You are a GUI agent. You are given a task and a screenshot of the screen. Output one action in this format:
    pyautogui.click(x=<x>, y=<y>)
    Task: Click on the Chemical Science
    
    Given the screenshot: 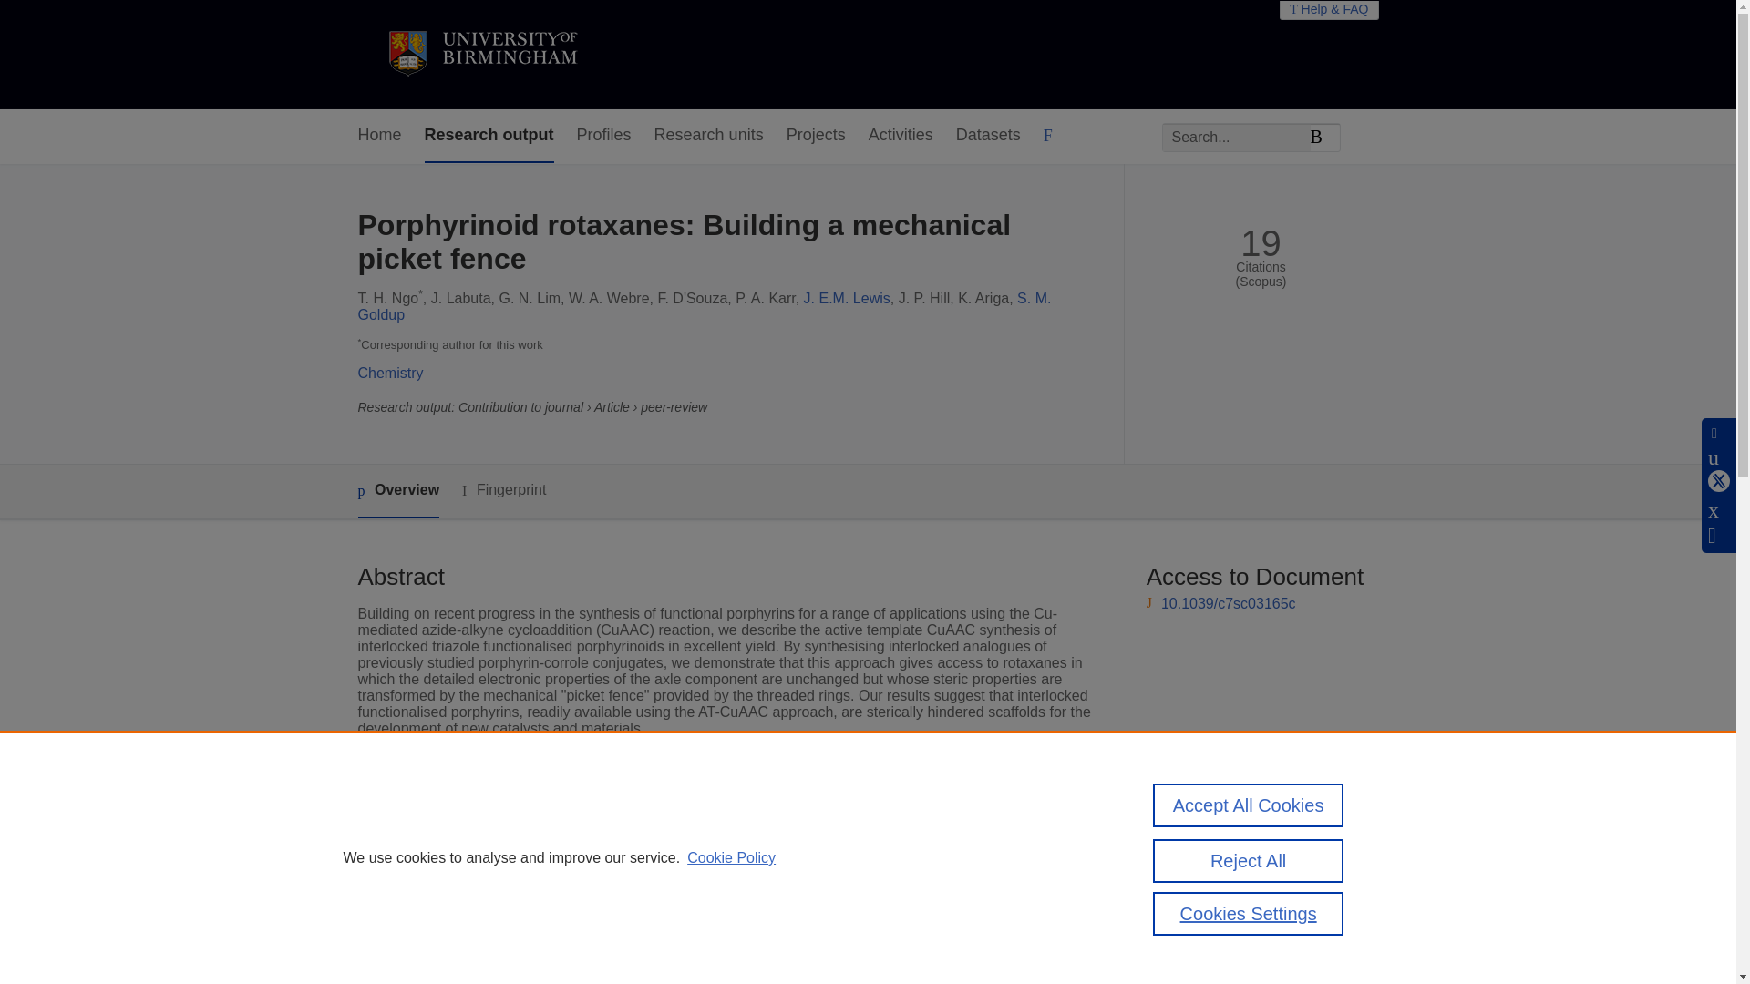 What is the action you would take?
    pyautogui.click(x=673, y=837)
    